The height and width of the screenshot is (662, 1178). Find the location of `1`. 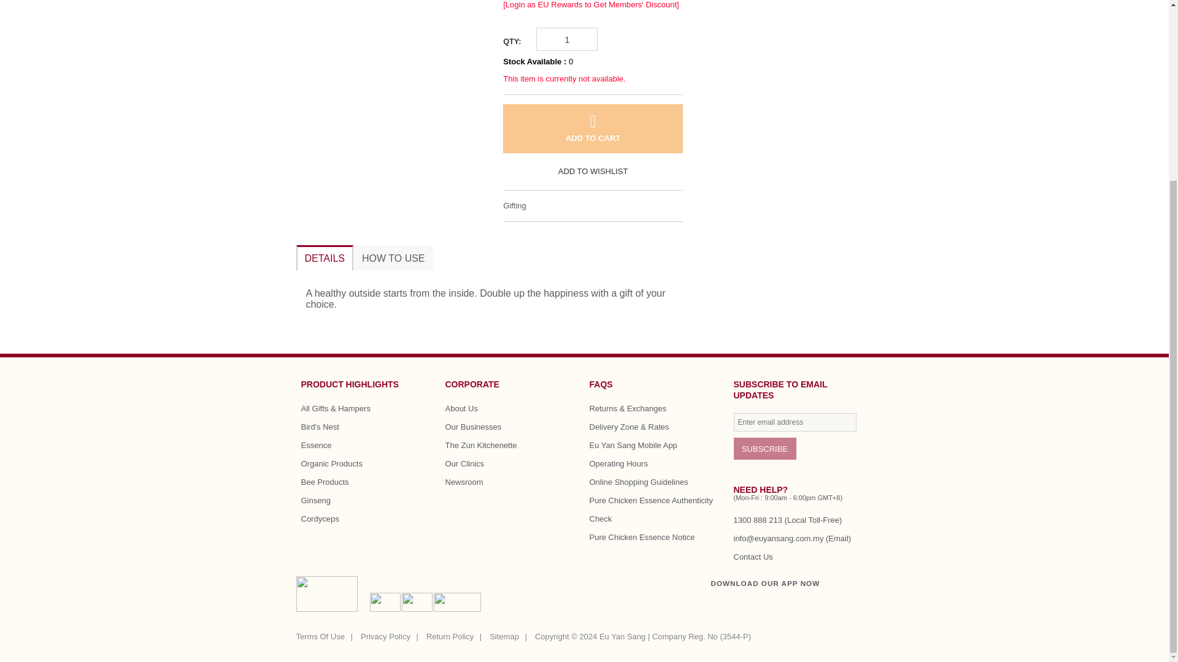

1 is located at coordinates (567, 39).